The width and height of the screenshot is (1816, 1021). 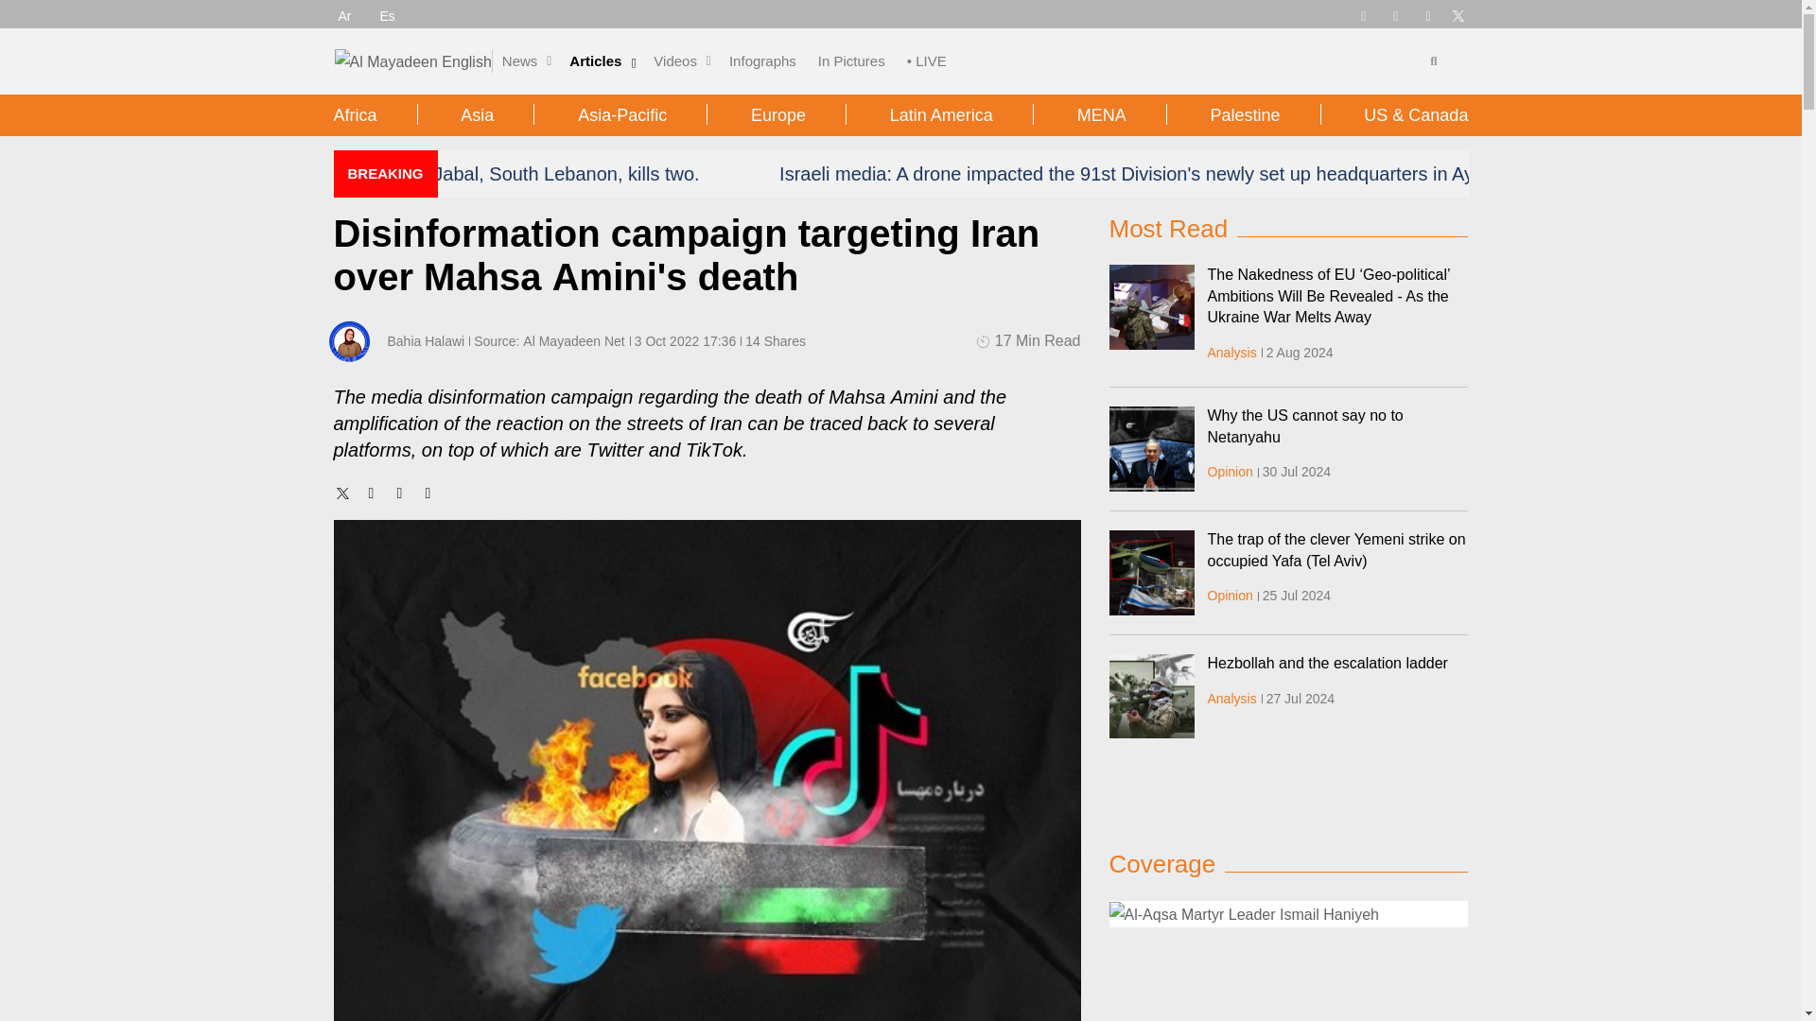 What do you see at coordinates (675, 61) in the screenshot?
I see `Videos` at bounding box center [675, 61].